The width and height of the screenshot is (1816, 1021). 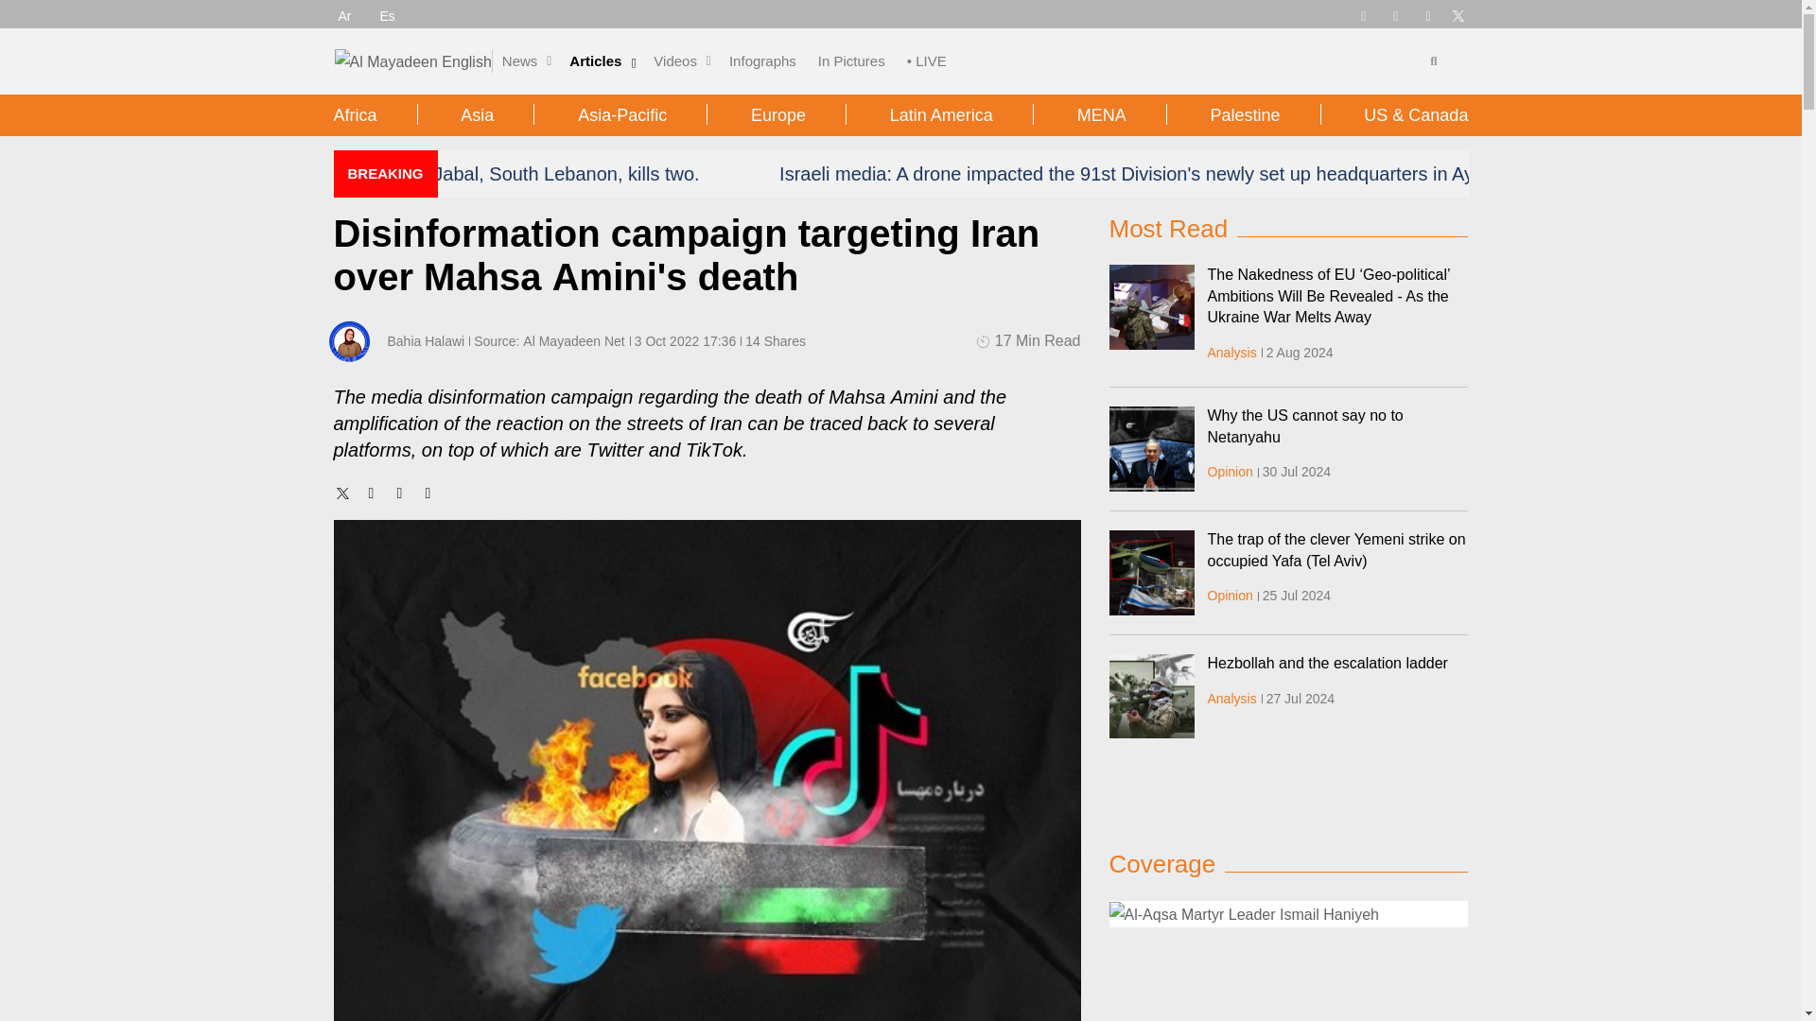 What do you see at coordinates (675, 61) in the screenshot?
I see `Videos` at bounding box center [675, 61].